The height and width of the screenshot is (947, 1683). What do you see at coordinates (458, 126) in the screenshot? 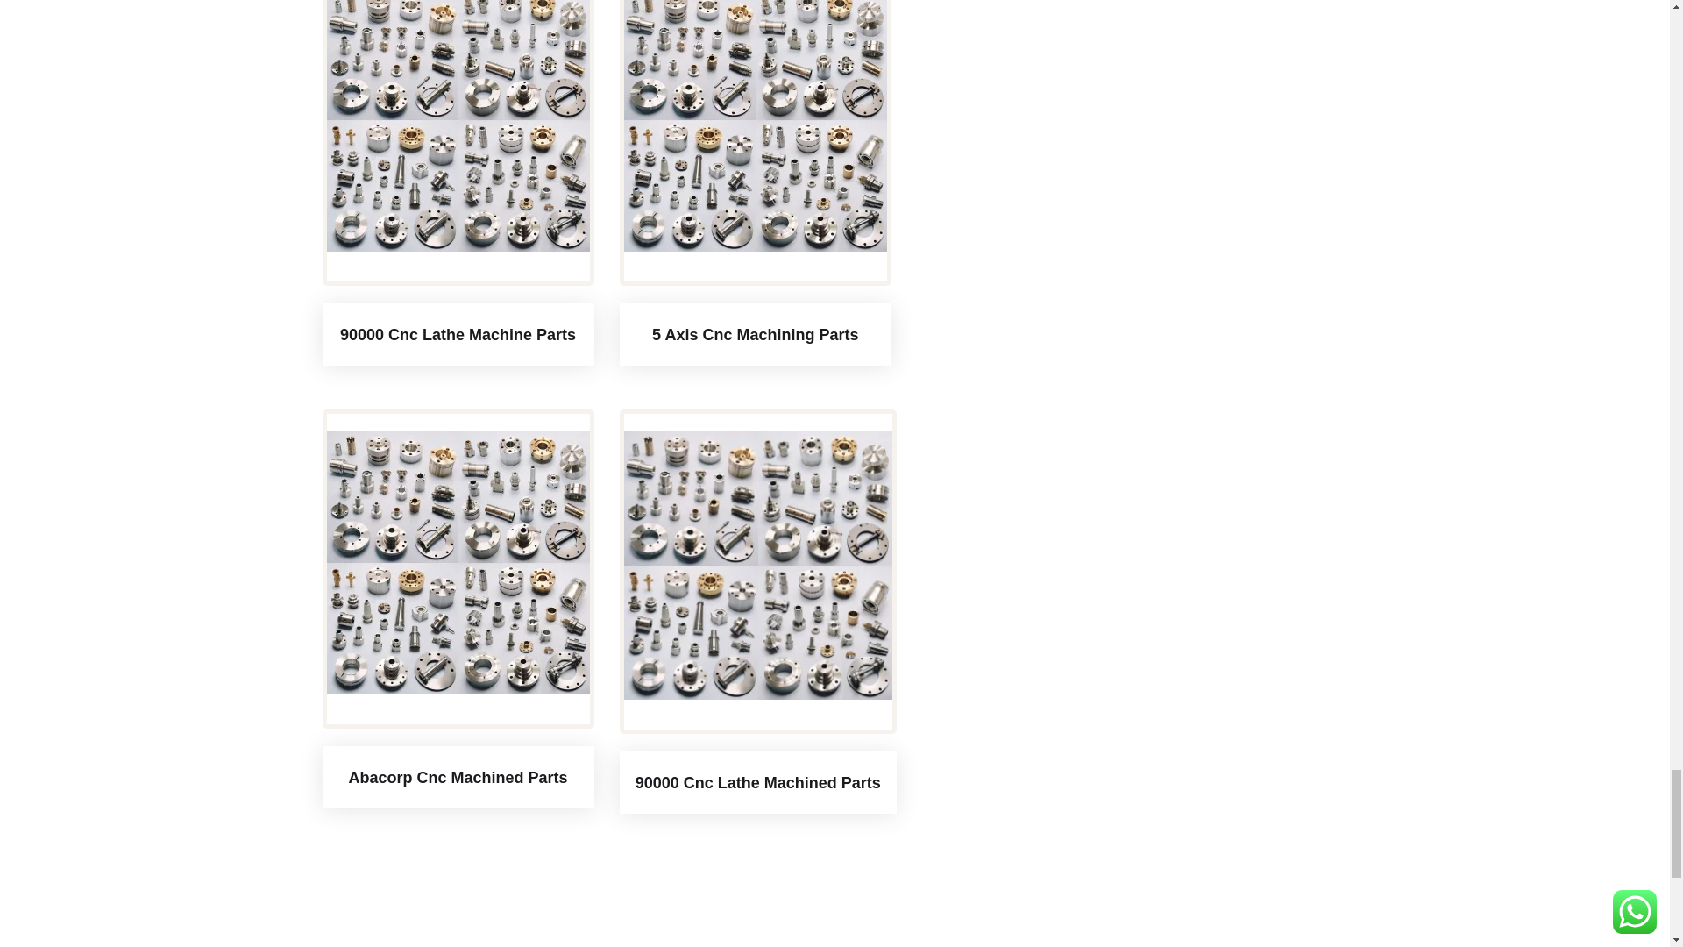
I see `90000 cnc lathe machine parts` at bounding box center [458, 126].